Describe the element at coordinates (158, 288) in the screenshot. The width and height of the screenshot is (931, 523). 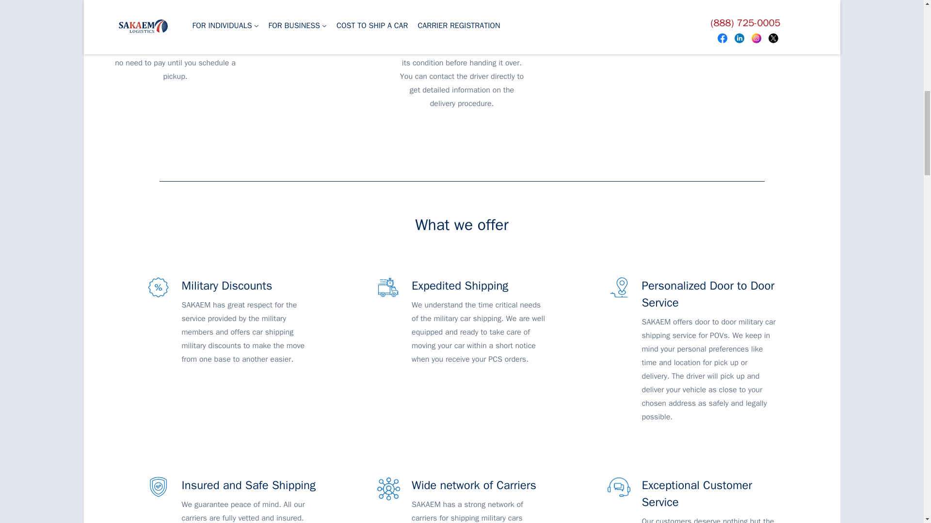
I see `discount` at that location.